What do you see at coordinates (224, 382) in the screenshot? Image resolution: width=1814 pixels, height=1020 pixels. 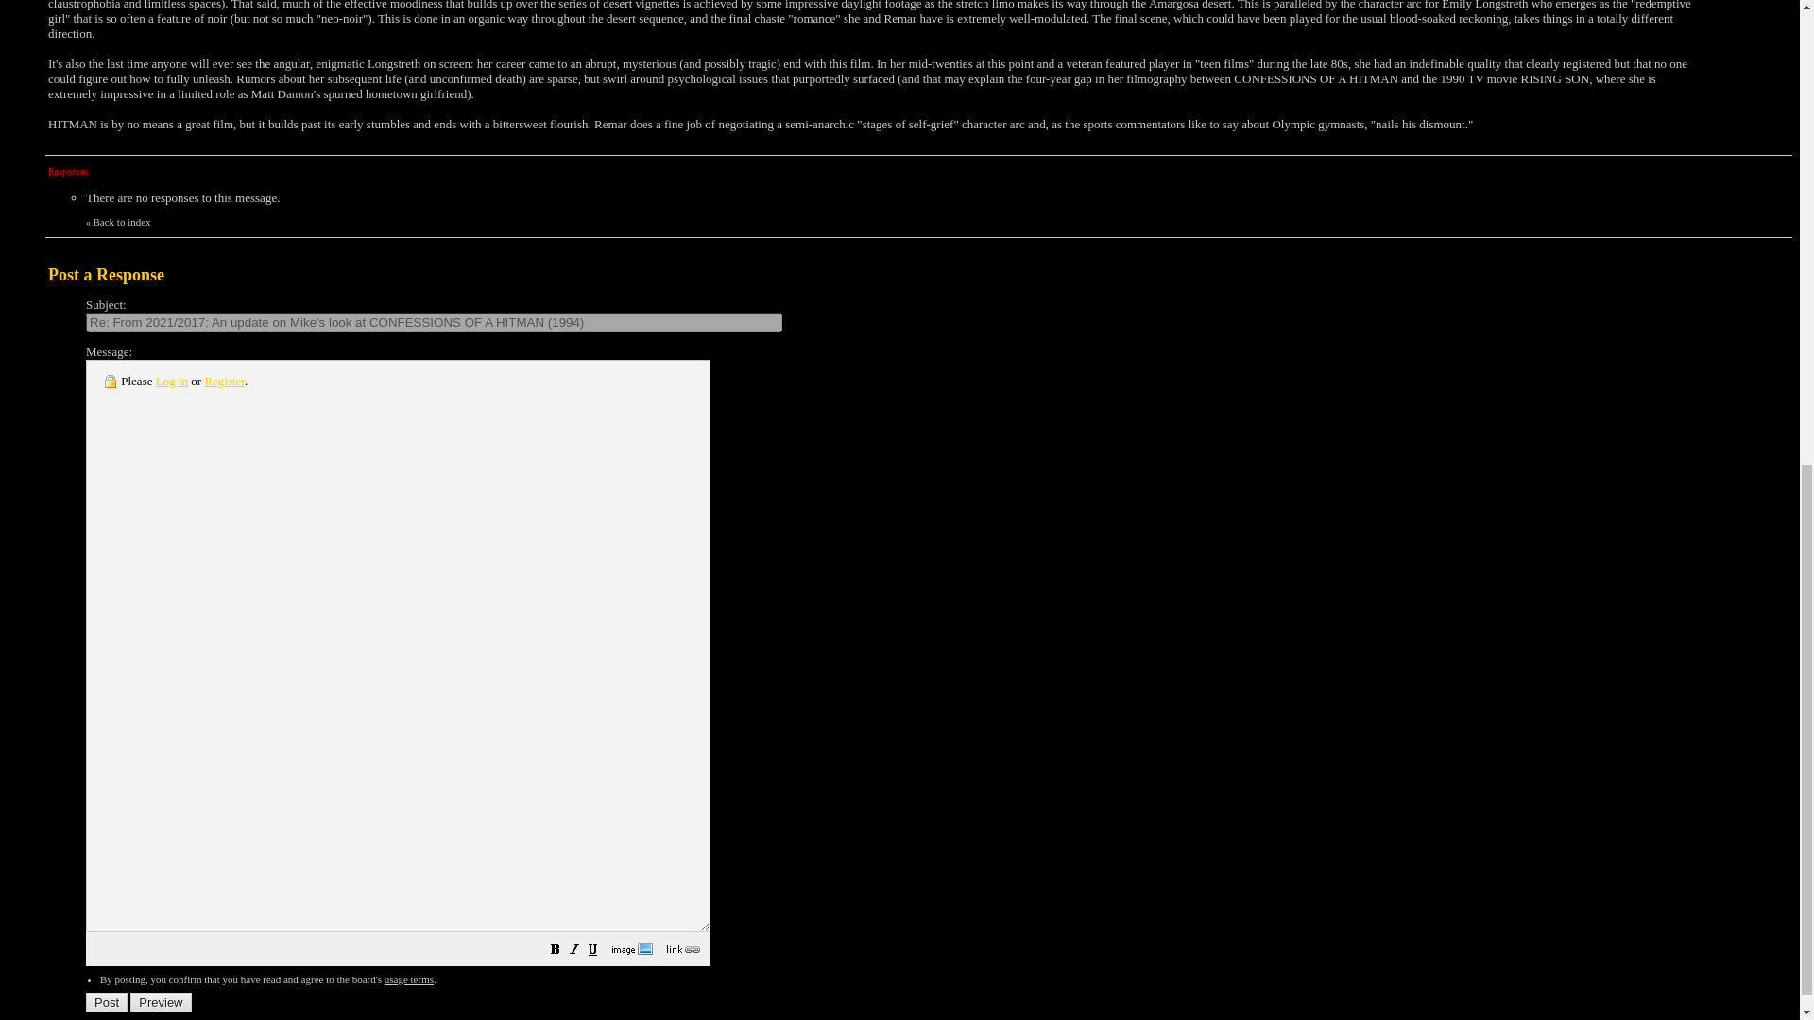 I see `Register` at bounding box center [224, 382].